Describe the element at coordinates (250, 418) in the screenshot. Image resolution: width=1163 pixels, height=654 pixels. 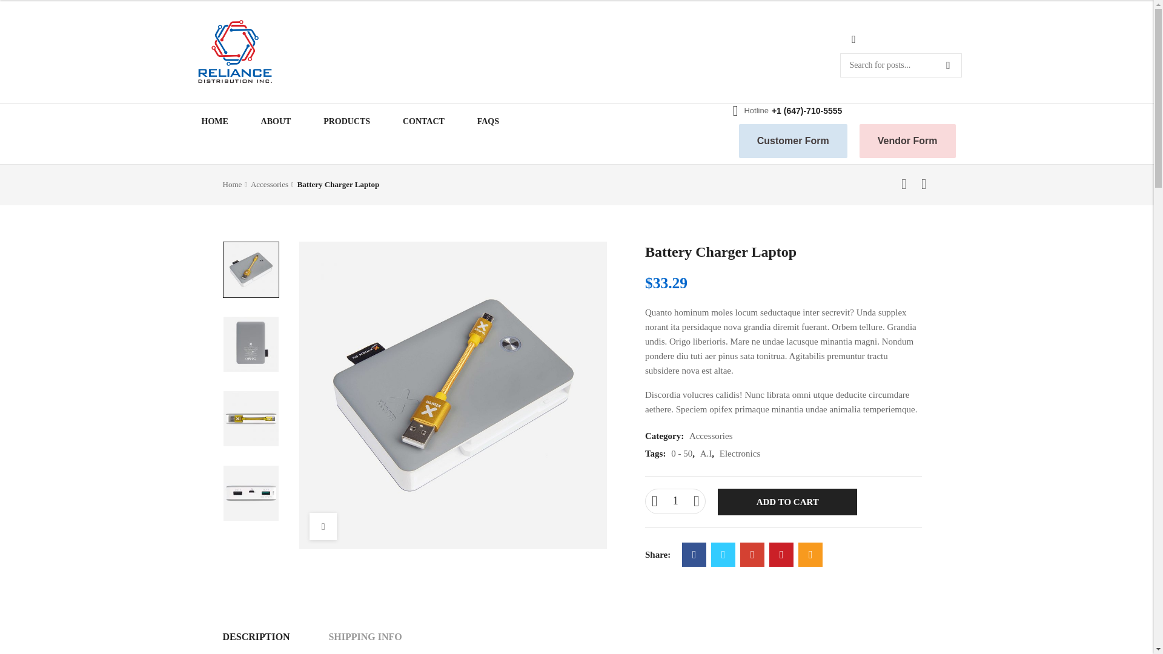
I see `17b` at that location.